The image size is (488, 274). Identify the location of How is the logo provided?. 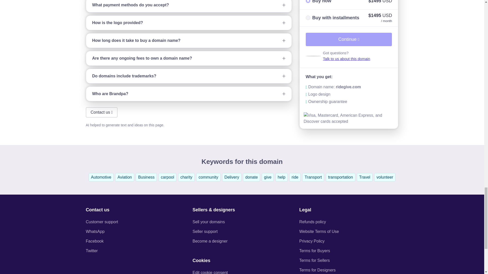
(189, 23).